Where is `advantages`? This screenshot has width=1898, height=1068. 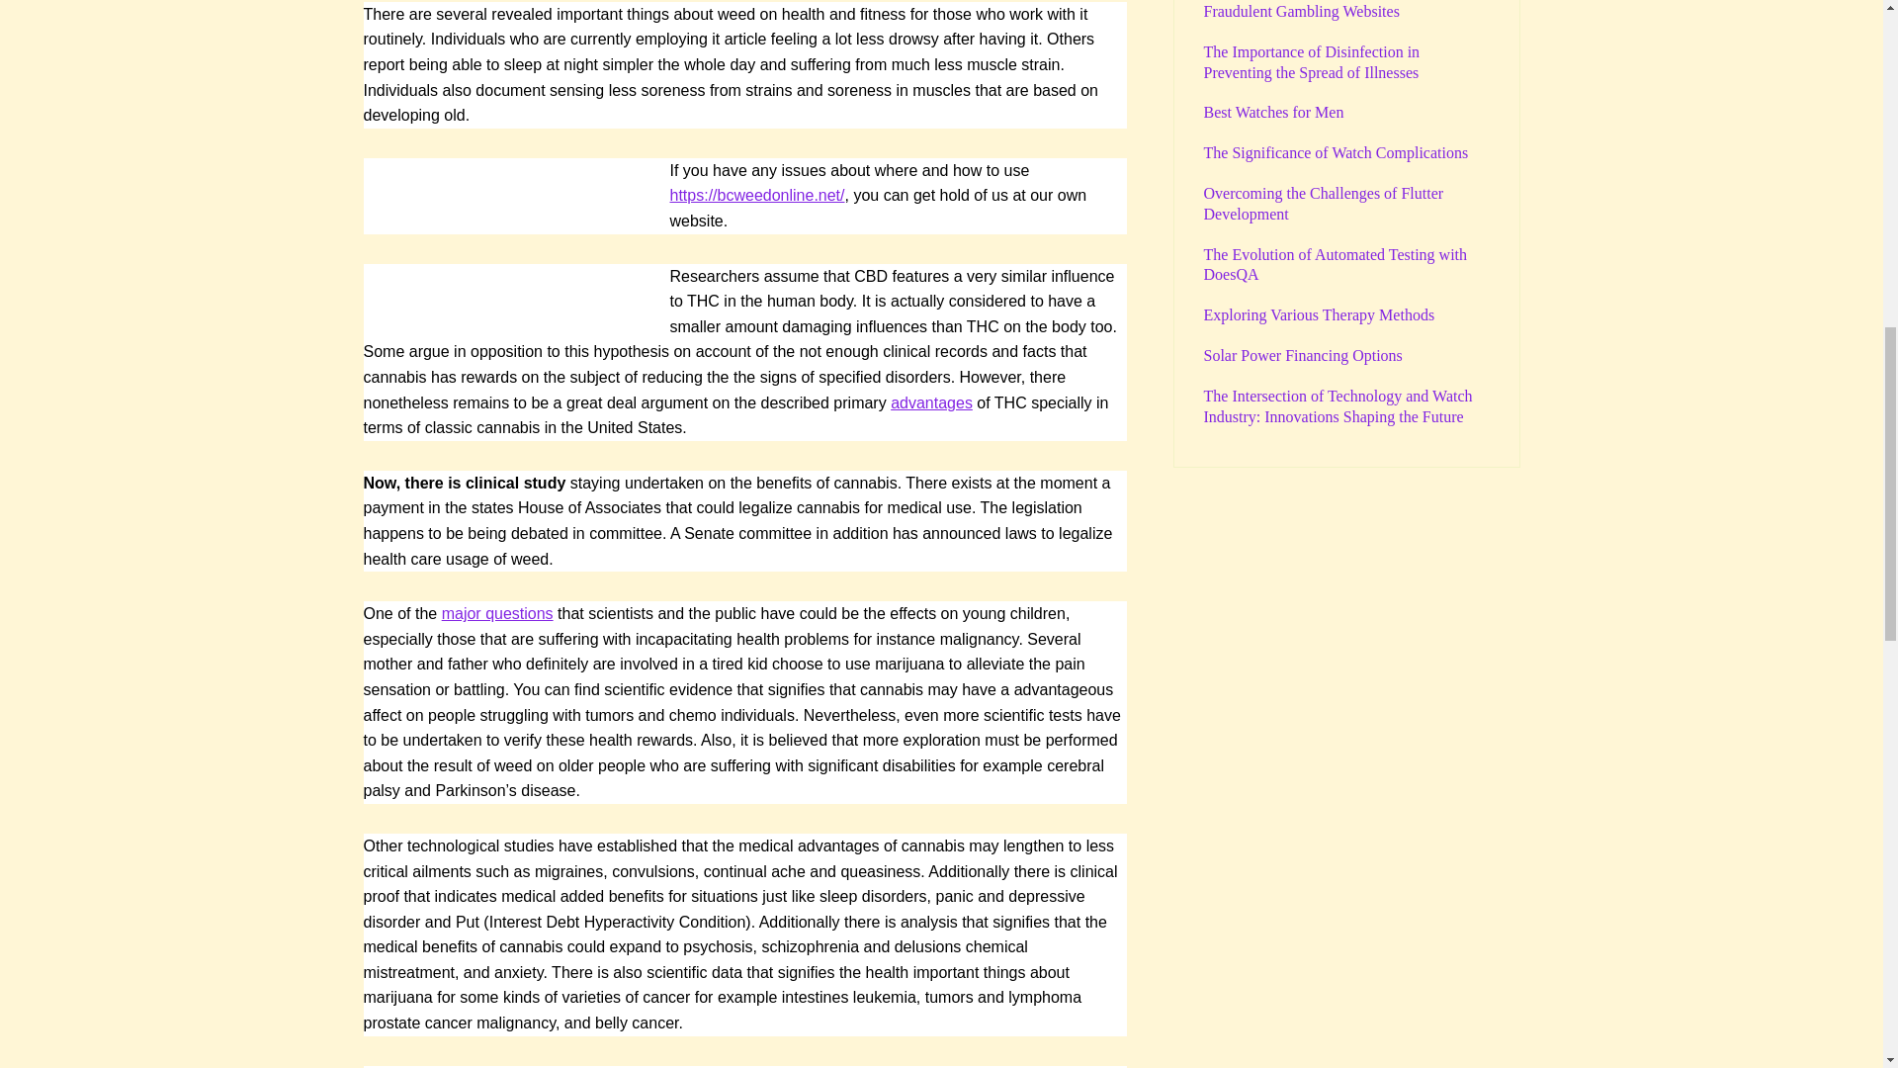 advantages is located at coordinates (931, 401).